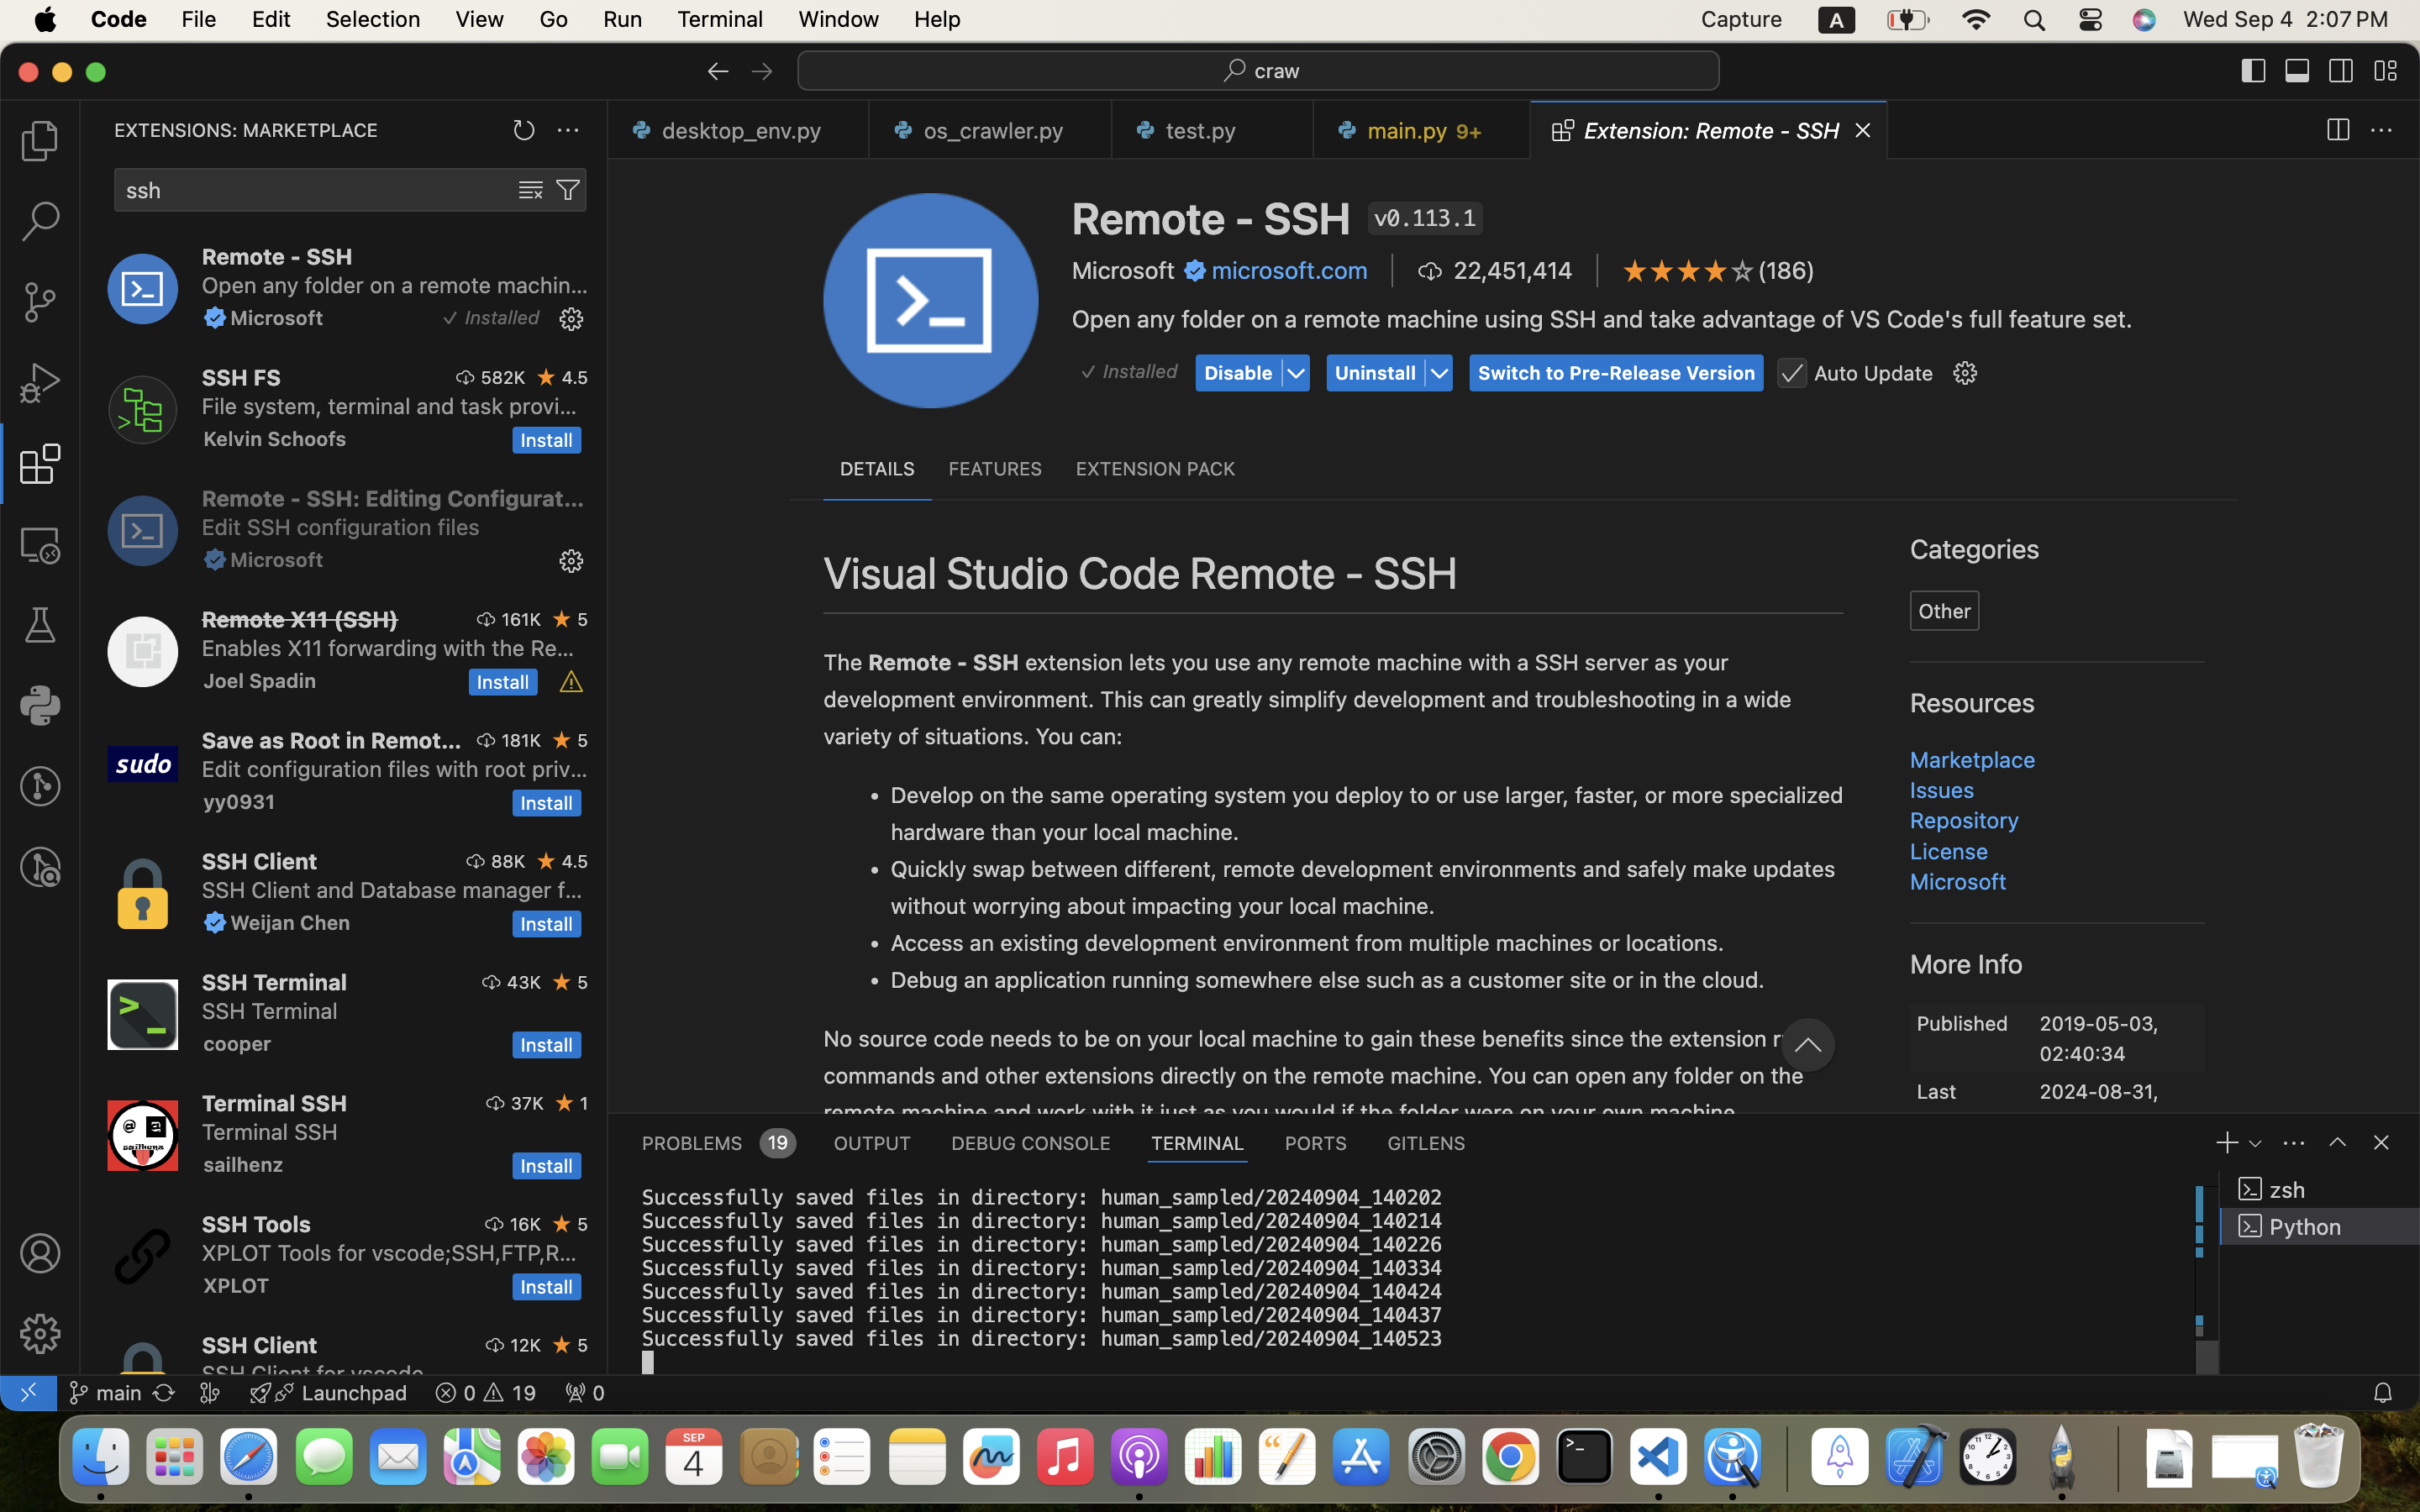  What do you see at coordinates (2338, 1142) in the screenshot?
I see `` at bounding box center [2338, 1142].